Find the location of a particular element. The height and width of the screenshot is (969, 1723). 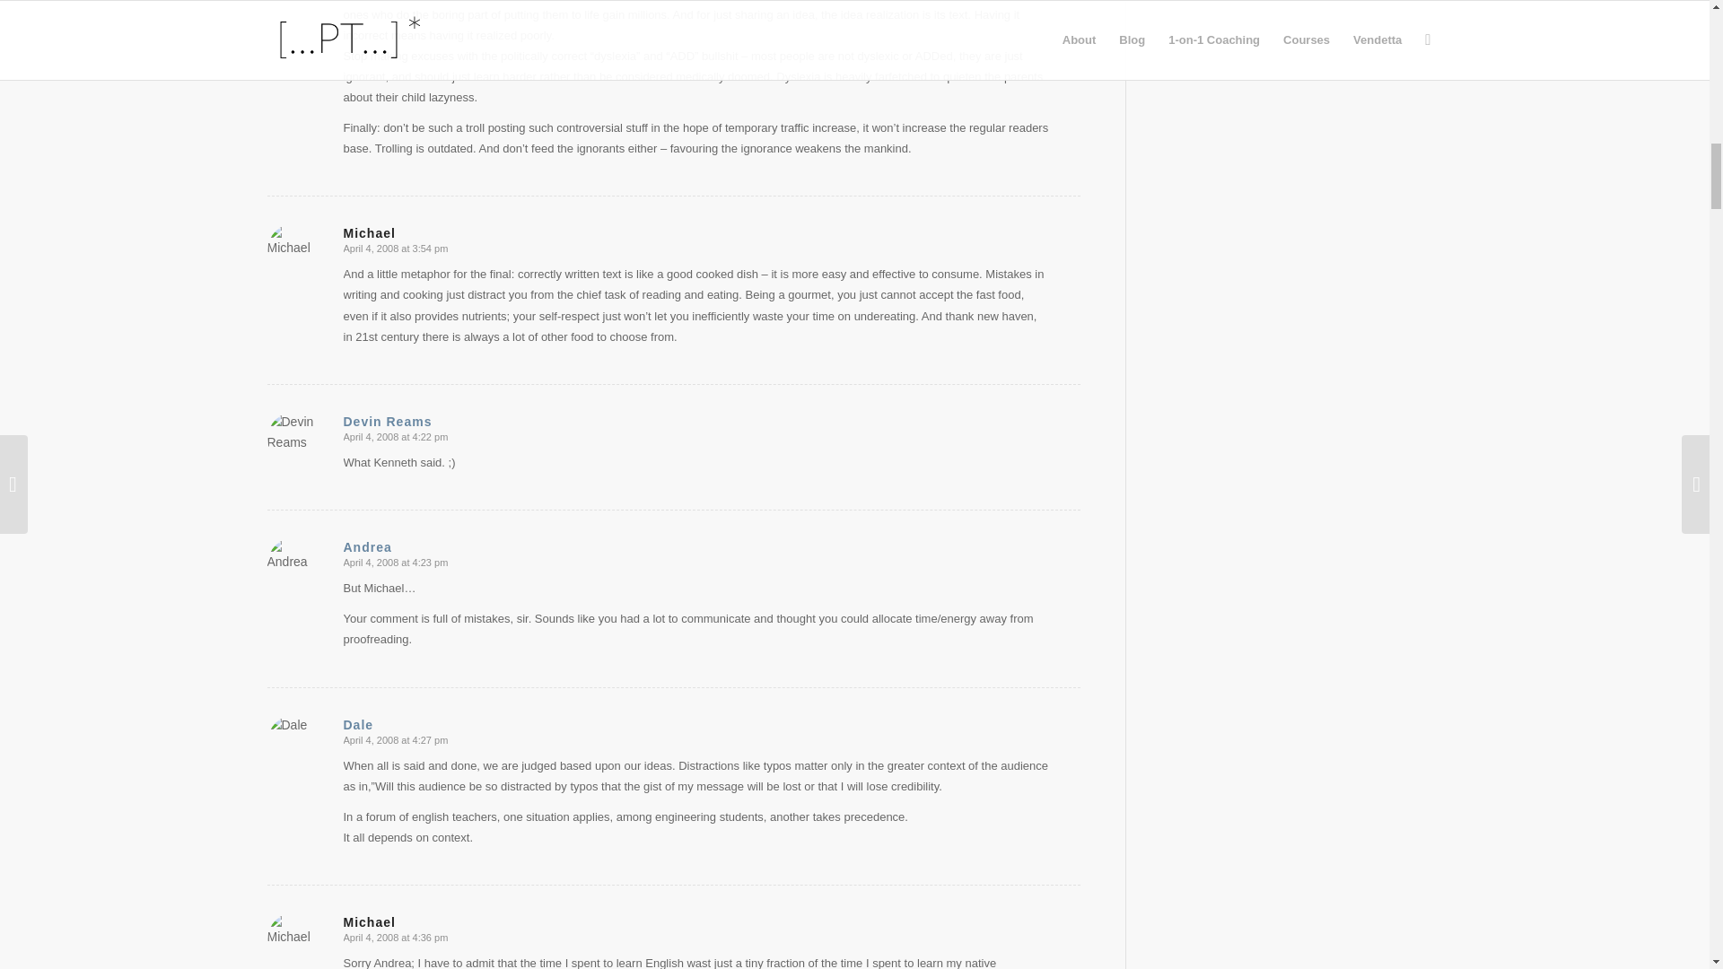

Dale is located at coordinates (358, 725).